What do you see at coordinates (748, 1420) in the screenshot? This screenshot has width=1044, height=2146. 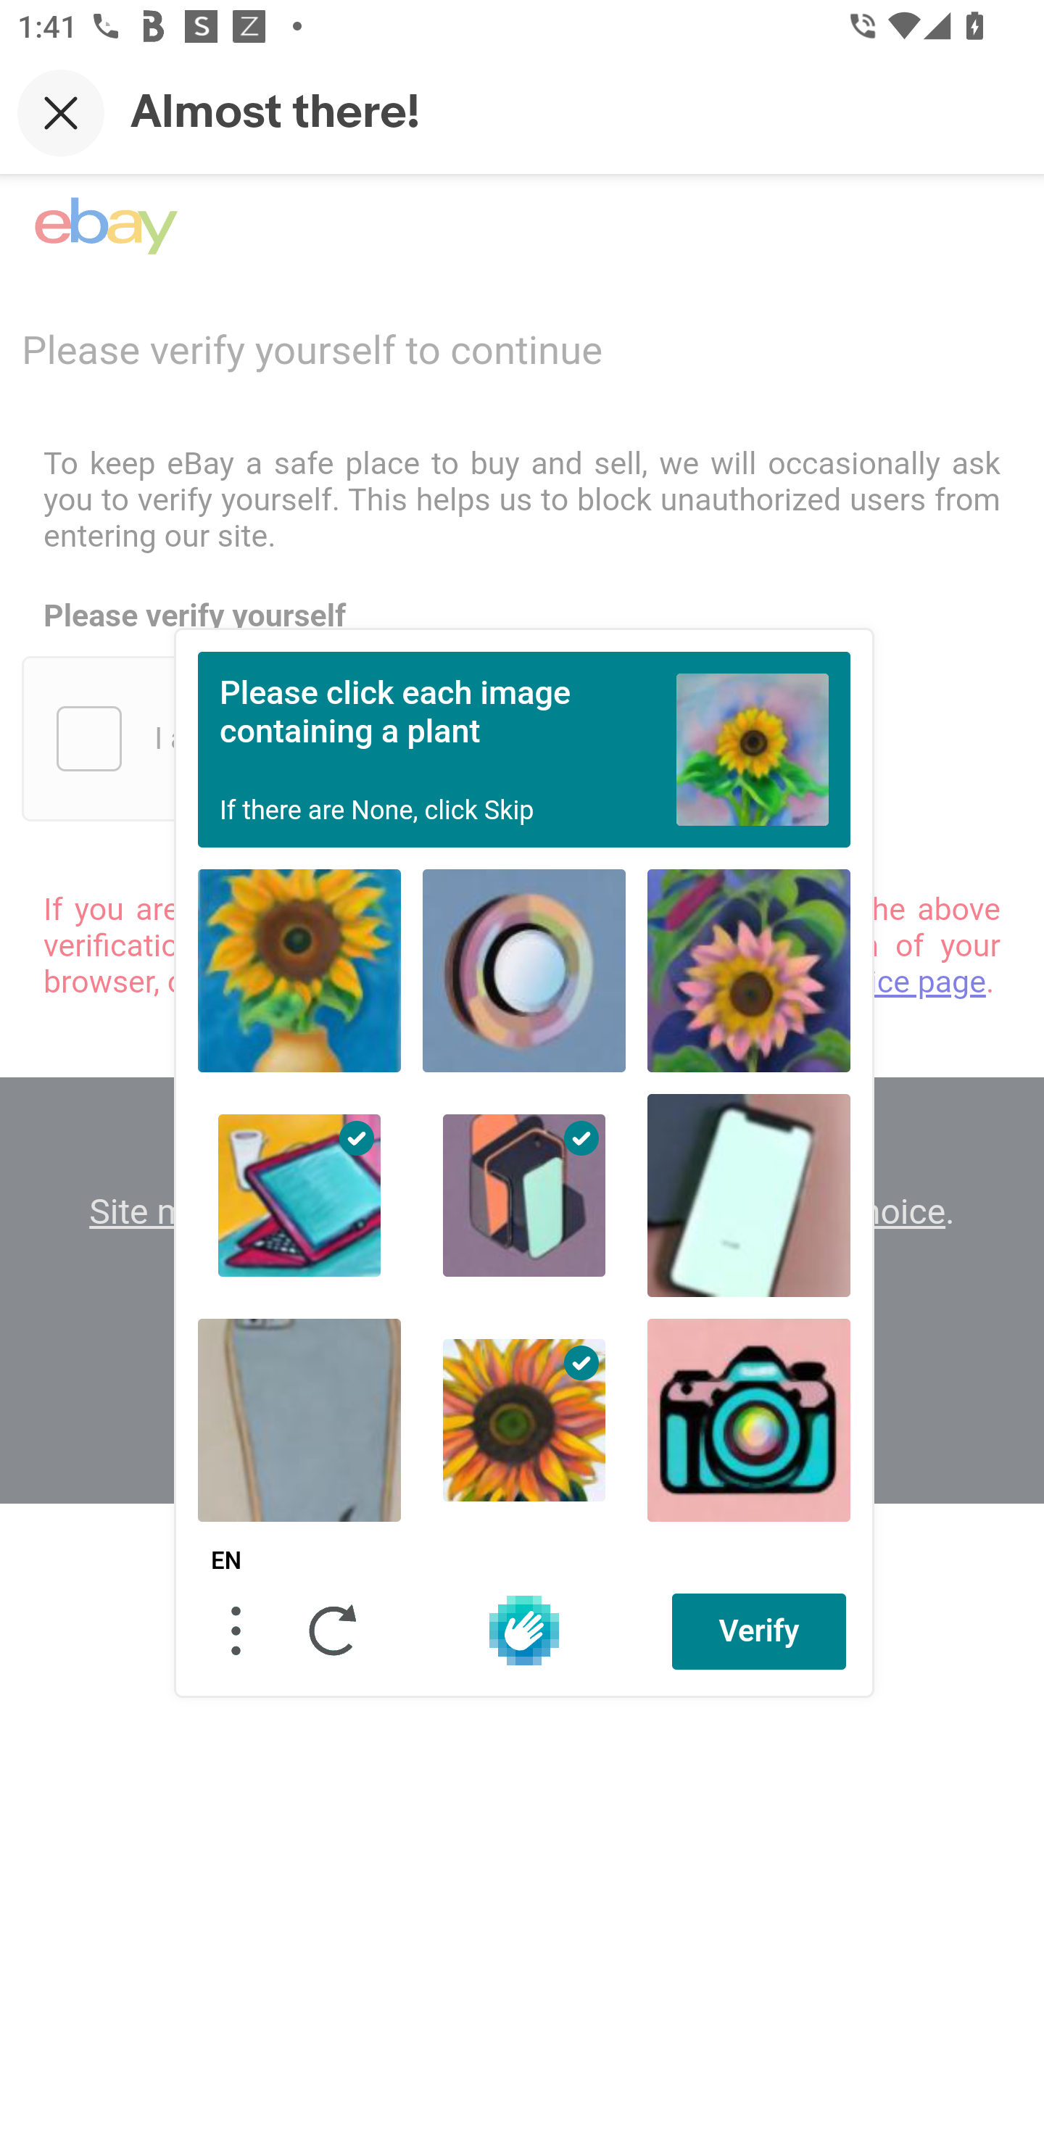 I see `Challenge Image 9` at bounding box center [748, 1420].